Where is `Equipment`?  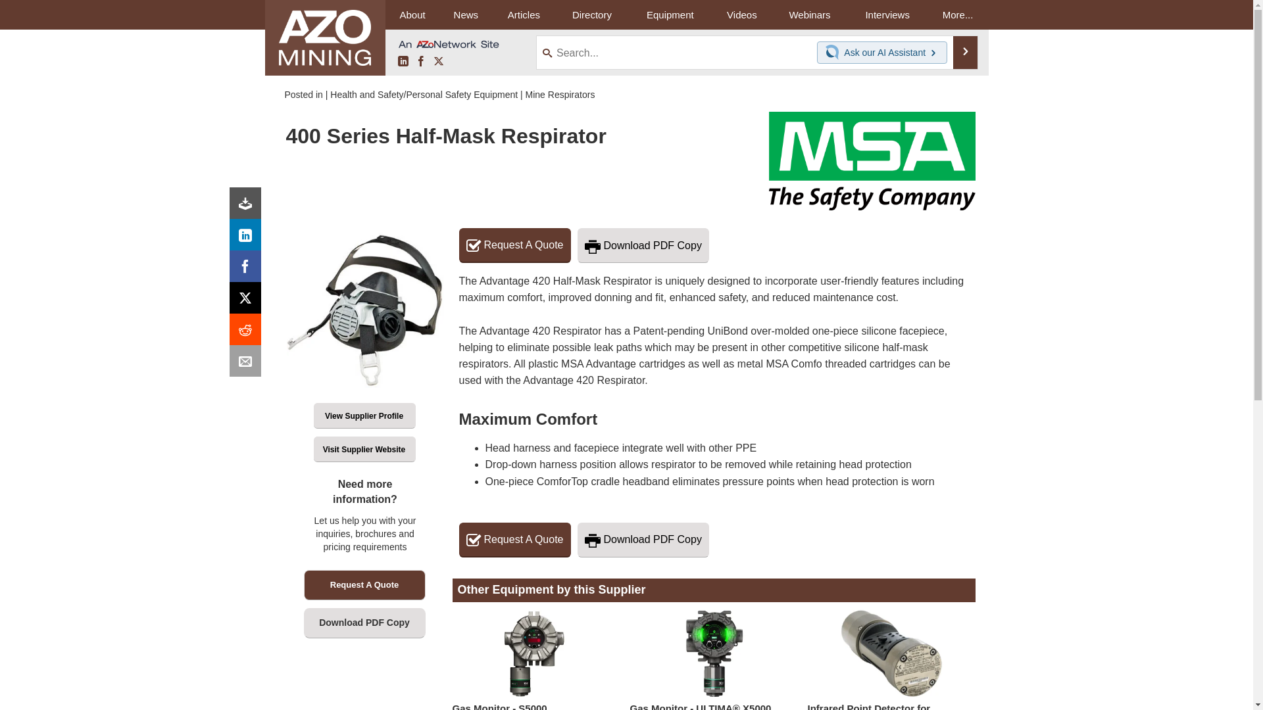
Equipment is located at coordinates (670, 14).